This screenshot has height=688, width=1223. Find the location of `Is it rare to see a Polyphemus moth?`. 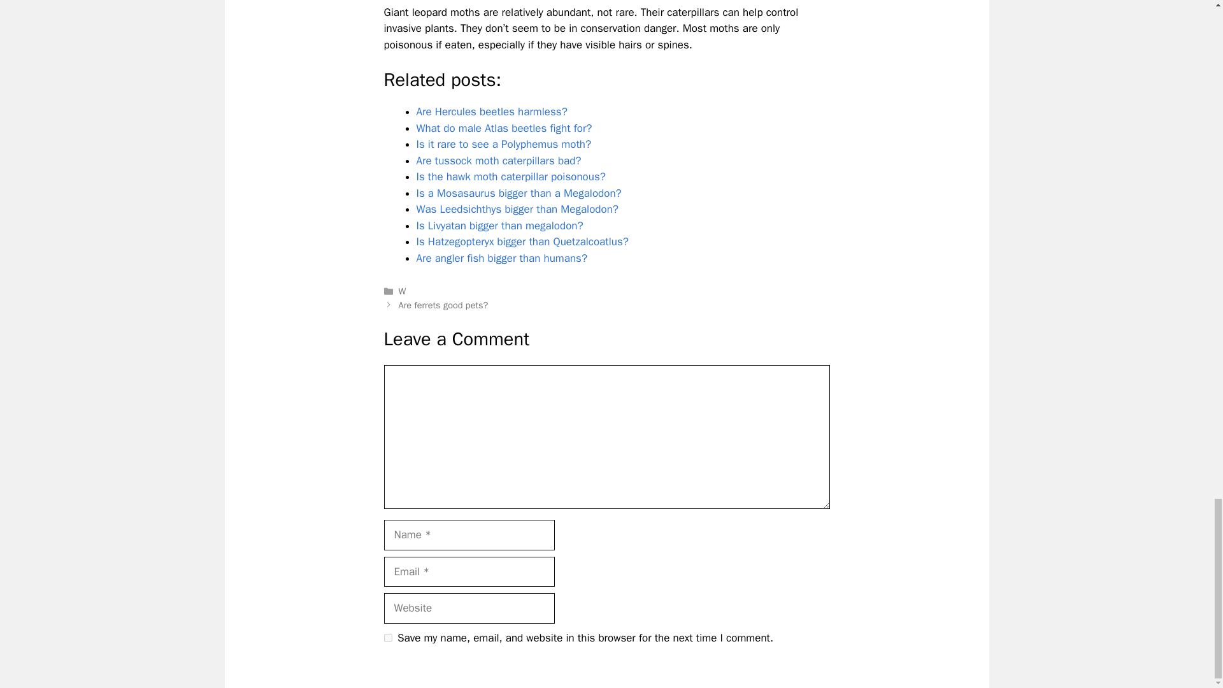

Is it rare to see a Polyphemus moth? is located at coordinates (504, 144).